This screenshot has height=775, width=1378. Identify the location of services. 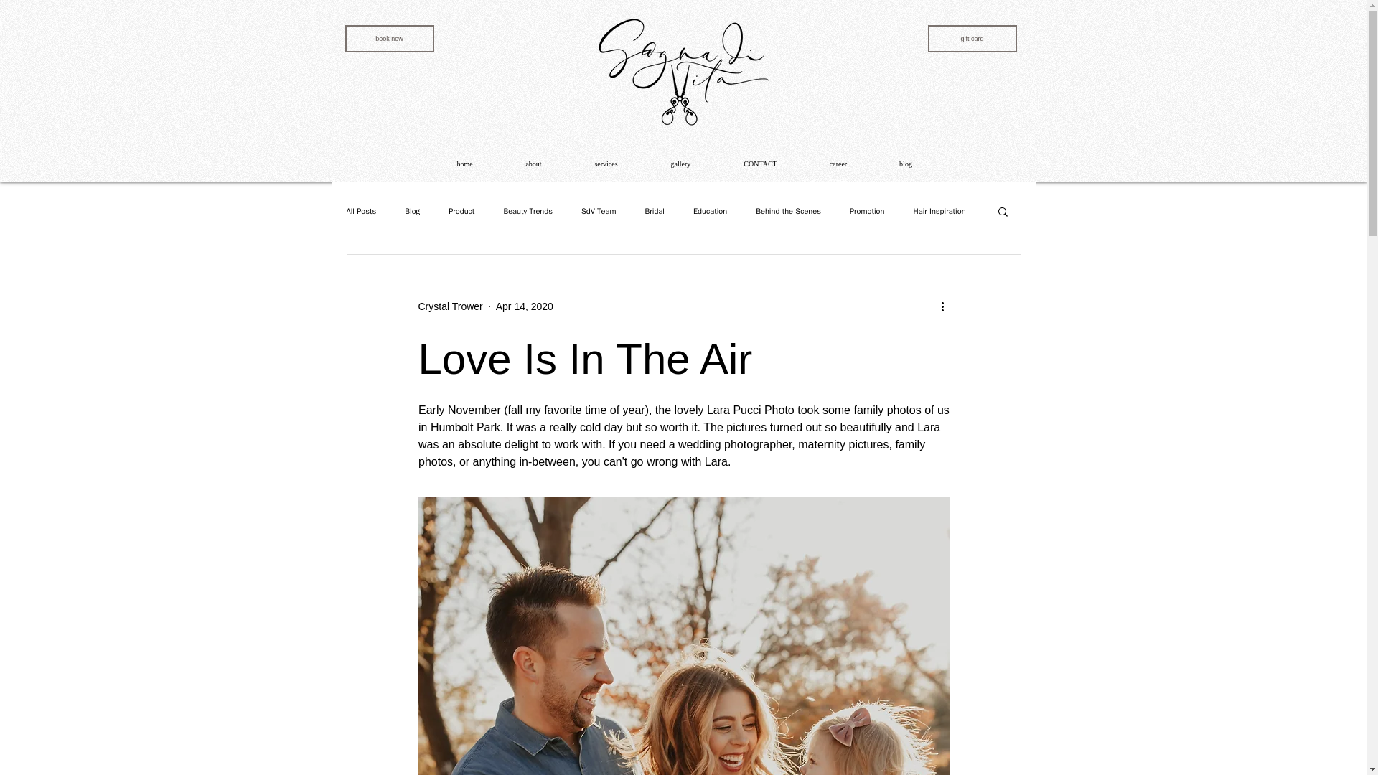
(606, 164).